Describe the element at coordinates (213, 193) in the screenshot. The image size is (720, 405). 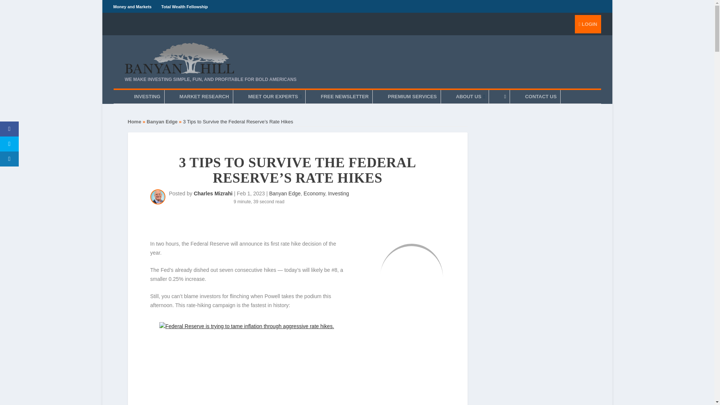
I see `Charles Mizrahi` at that location.